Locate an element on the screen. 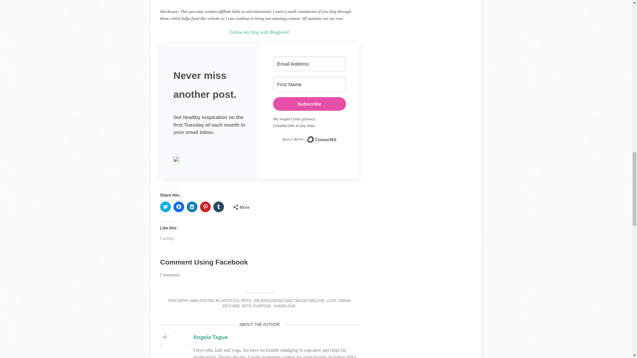 This screenshot has width=637, height=358. BELOVE is located at coordinates (318, 300).